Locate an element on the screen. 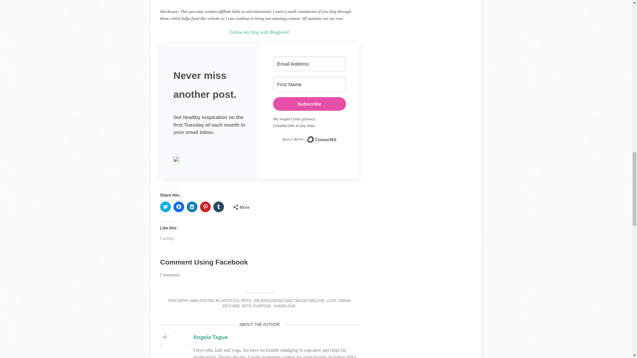 This screenshot has width=637, height=358. BELOVE is located at coordinates (318, 300).